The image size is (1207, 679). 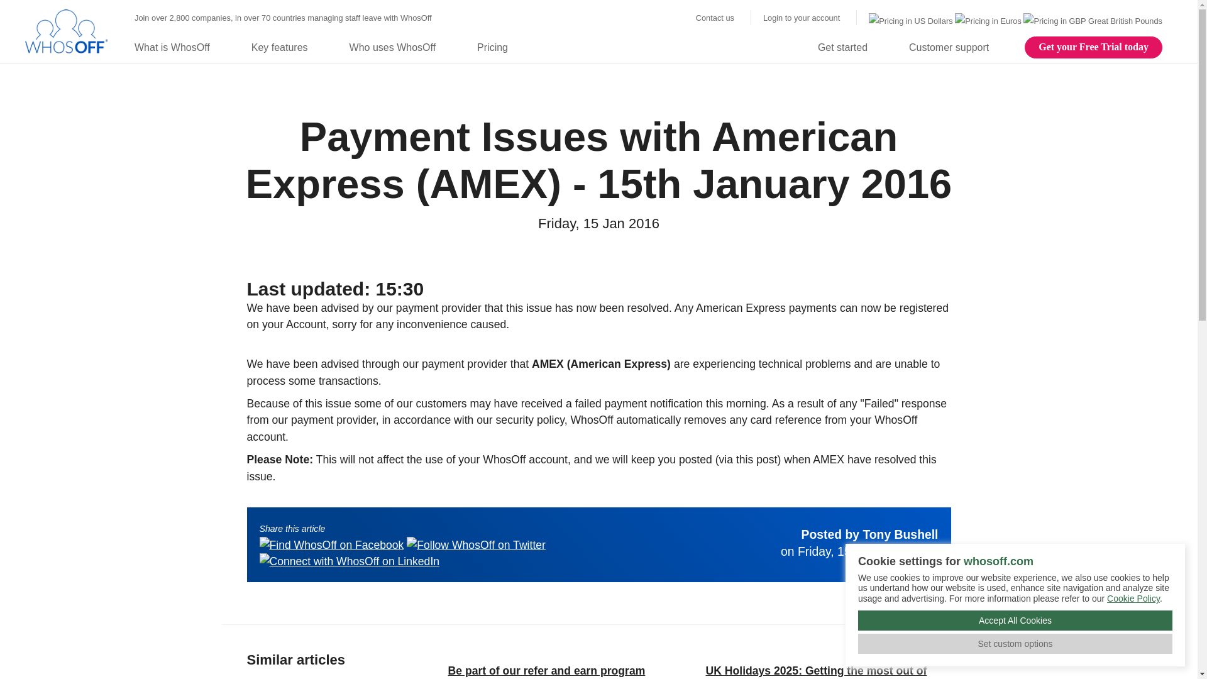 What do you see at coordinates (180, 47) in the screenshot?
I see `What is WhosOff` at bounding box center [180, 47].